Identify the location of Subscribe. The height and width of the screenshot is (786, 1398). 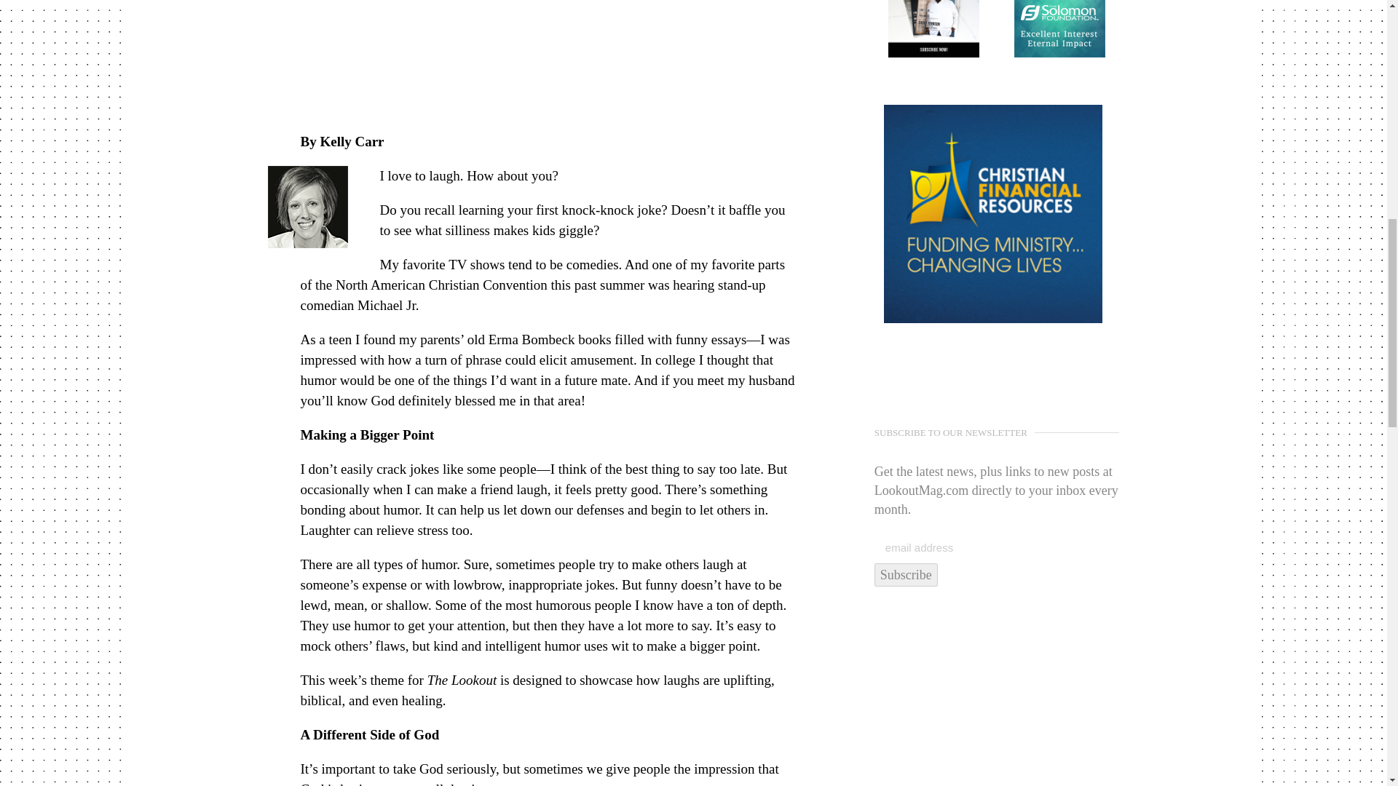
(906, 575).